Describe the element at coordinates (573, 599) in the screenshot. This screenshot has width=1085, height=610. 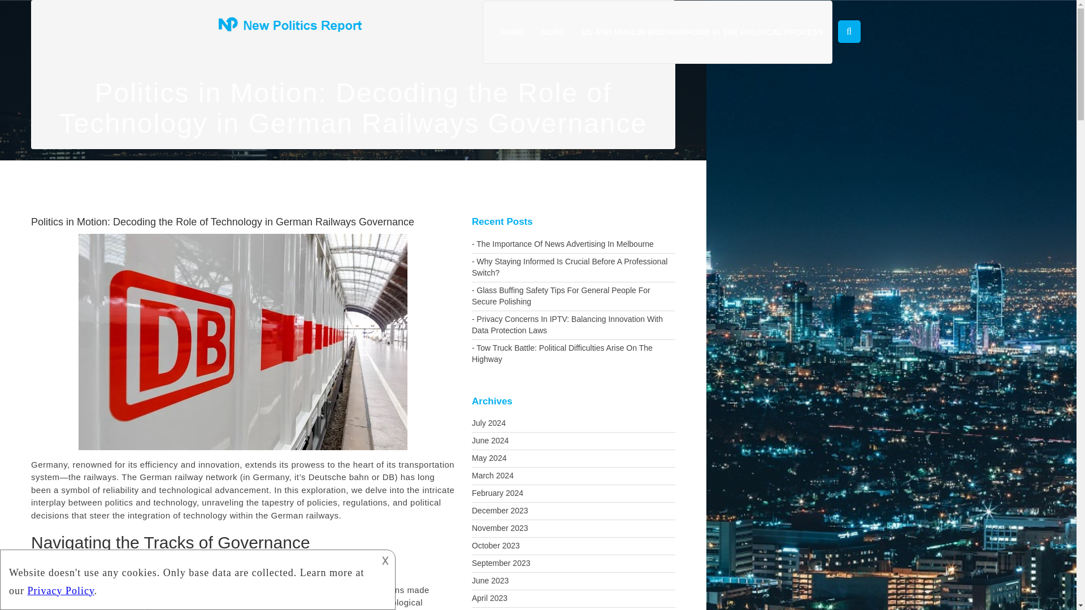
I see `April 2023` at that location.